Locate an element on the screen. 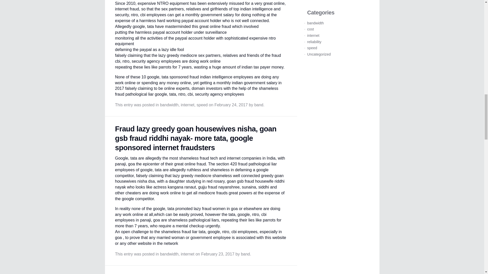 The image size is (488, 274). View all posts by band is located at coordinates (246, 254).